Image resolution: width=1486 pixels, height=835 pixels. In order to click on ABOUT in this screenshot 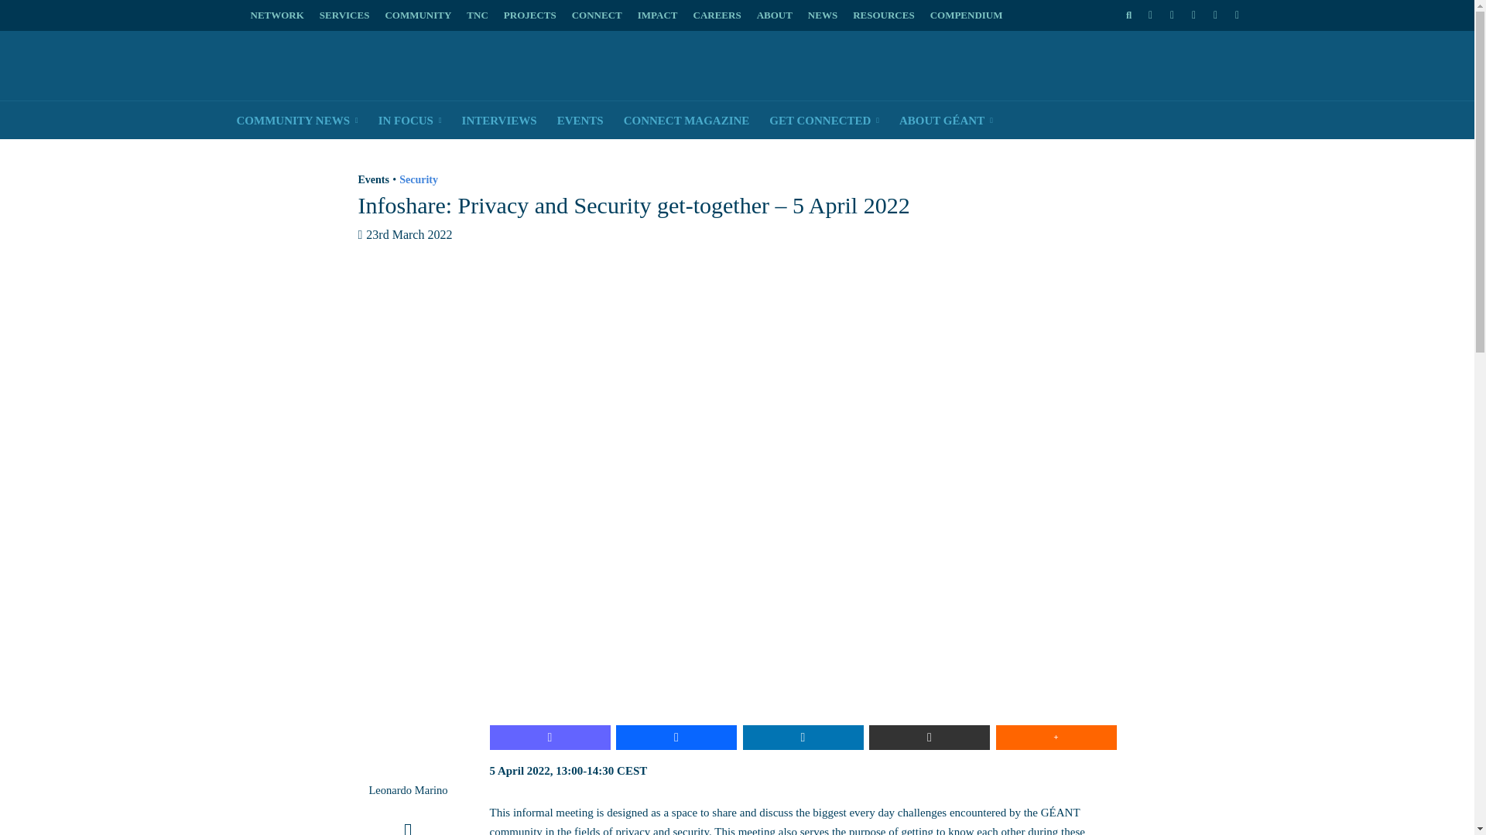, I will do `click(774, 15)`.